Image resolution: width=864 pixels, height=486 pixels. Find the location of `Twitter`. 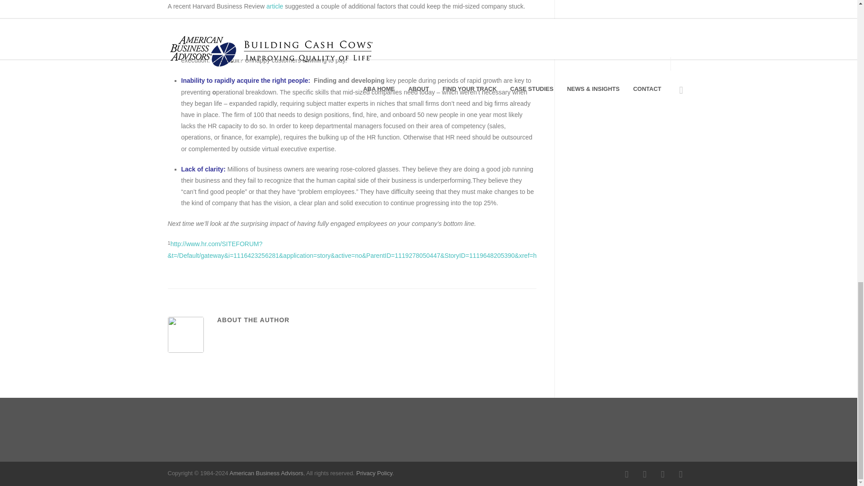

Twitter is located at coordinates (680, 474).